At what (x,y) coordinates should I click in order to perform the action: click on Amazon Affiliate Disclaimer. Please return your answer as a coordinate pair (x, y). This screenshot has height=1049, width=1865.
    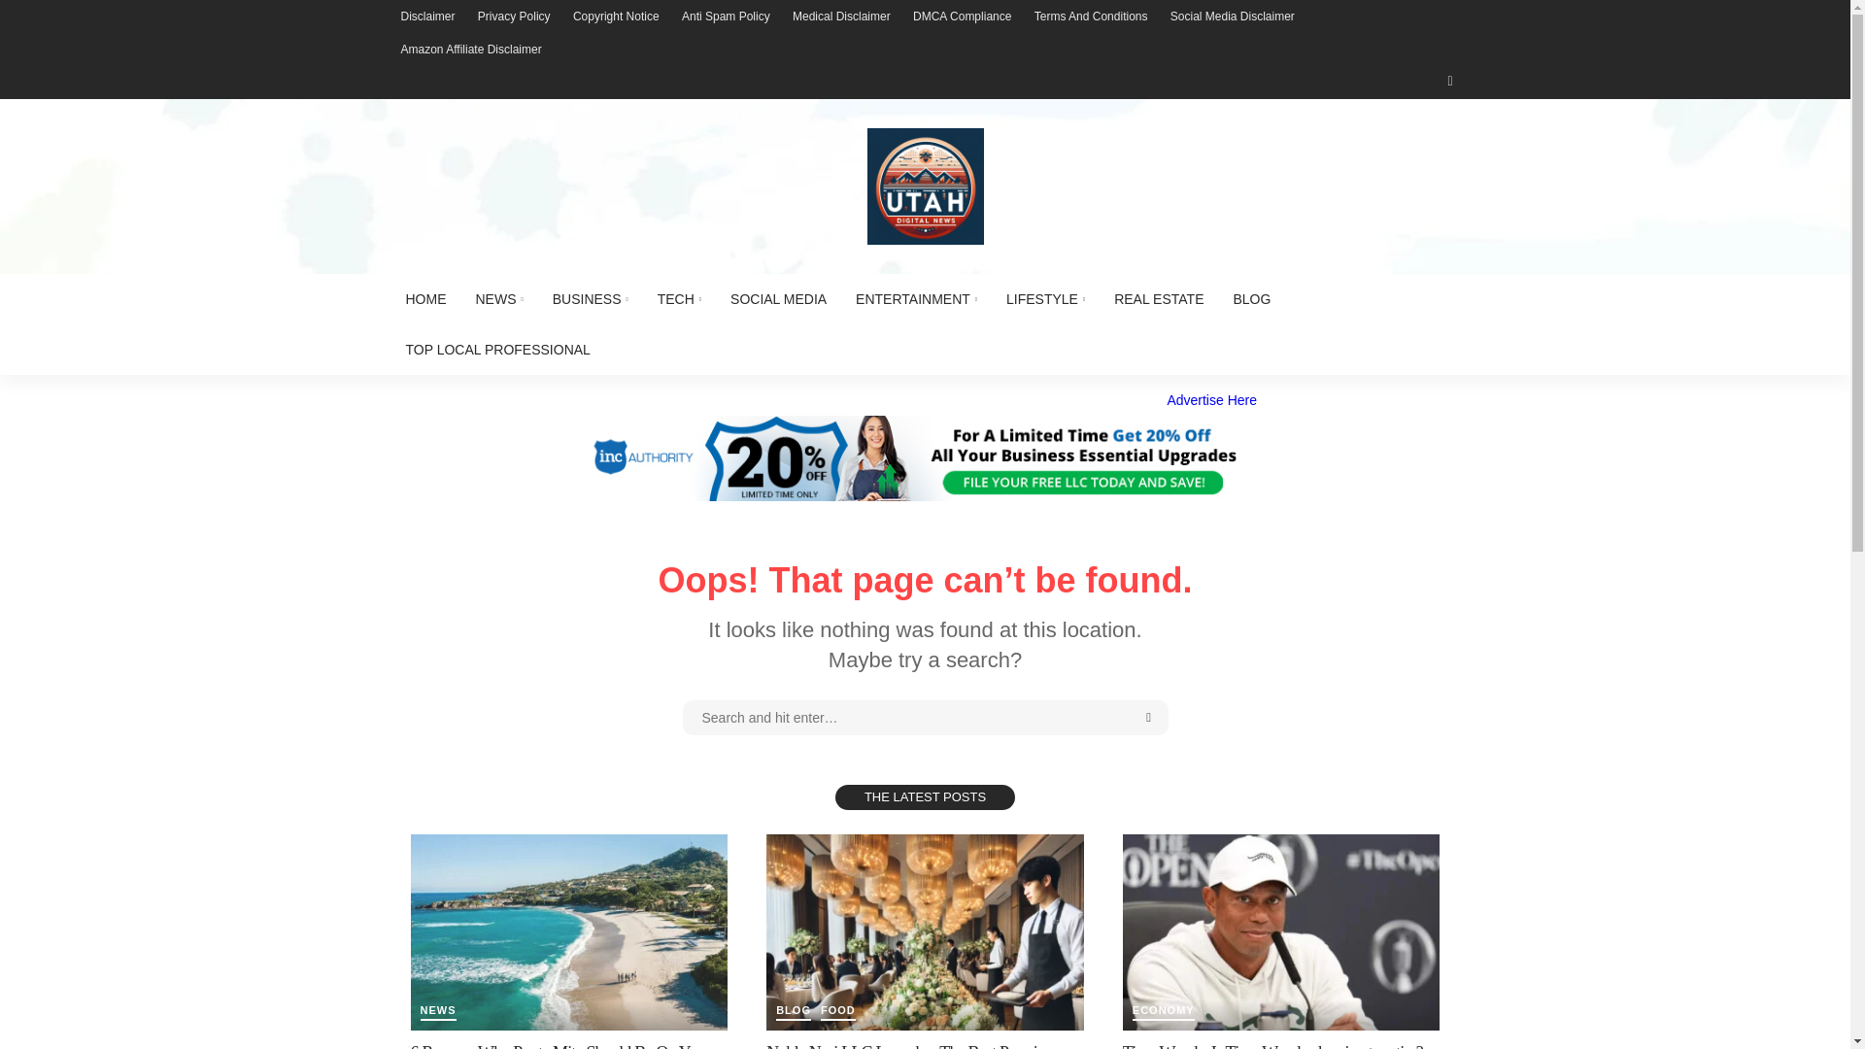
    Looking at the image, I should click on (470, 49).